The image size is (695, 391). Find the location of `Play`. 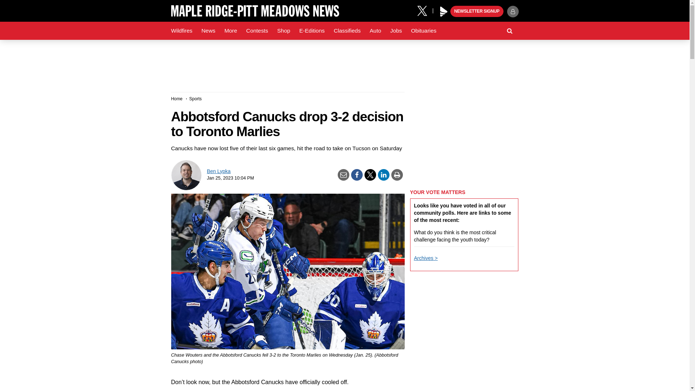

Play is located at coordinates (444, 12).